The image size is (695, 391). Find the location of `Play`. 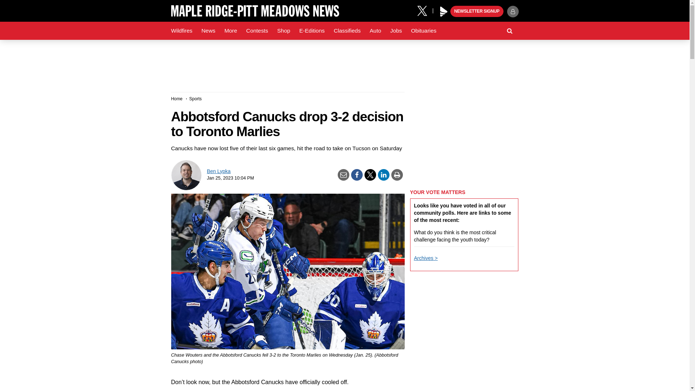

Play is located at coordinates (444, 12).